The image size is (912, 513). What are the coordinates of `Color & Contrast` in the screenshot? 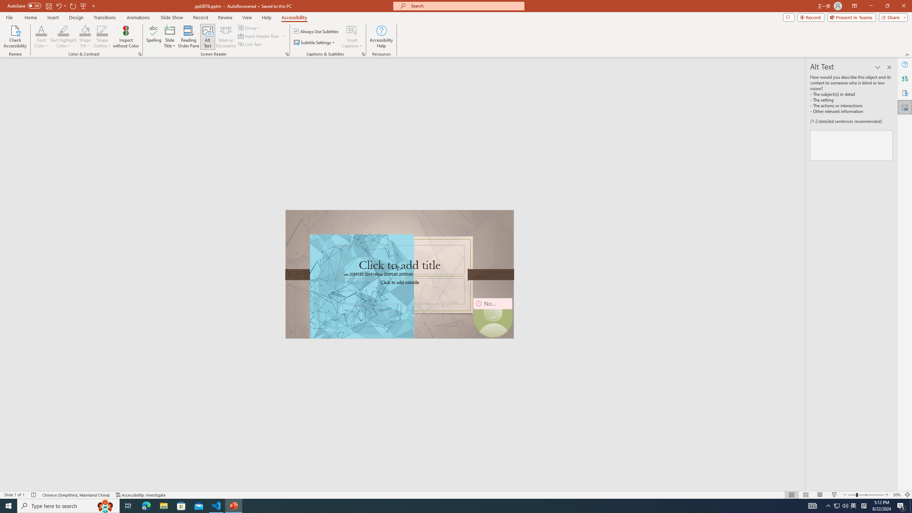 It's located at (140, 54).